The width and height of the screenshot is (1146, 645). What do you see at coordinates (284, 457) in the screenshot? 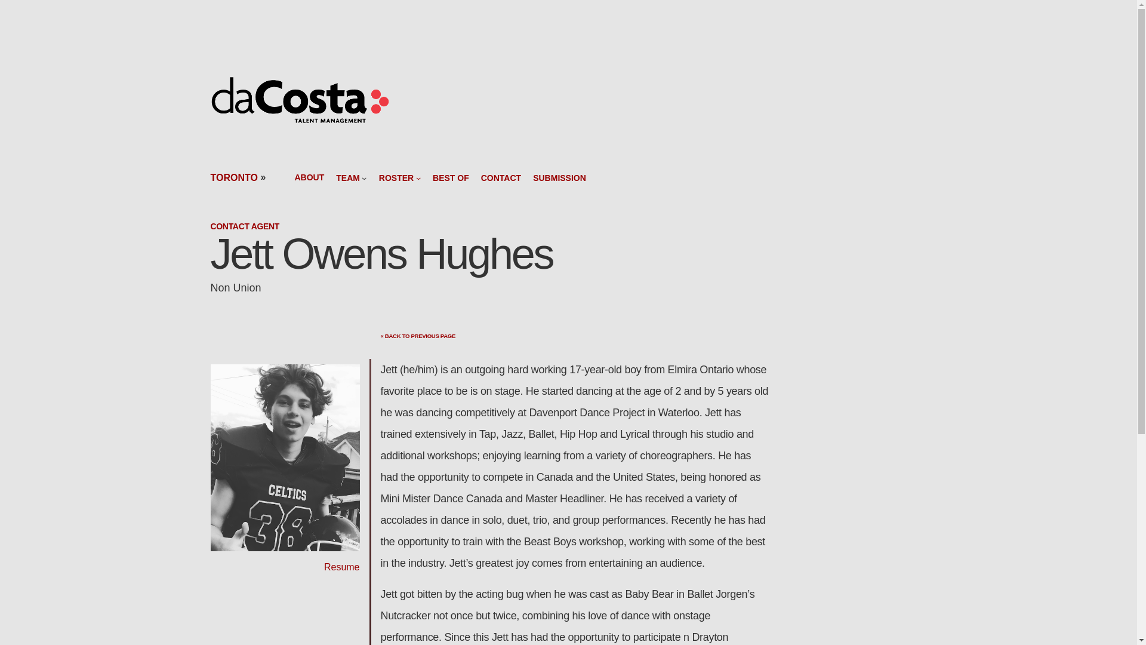
I see `Firstname Lastname` at bounding box center [284, 457].